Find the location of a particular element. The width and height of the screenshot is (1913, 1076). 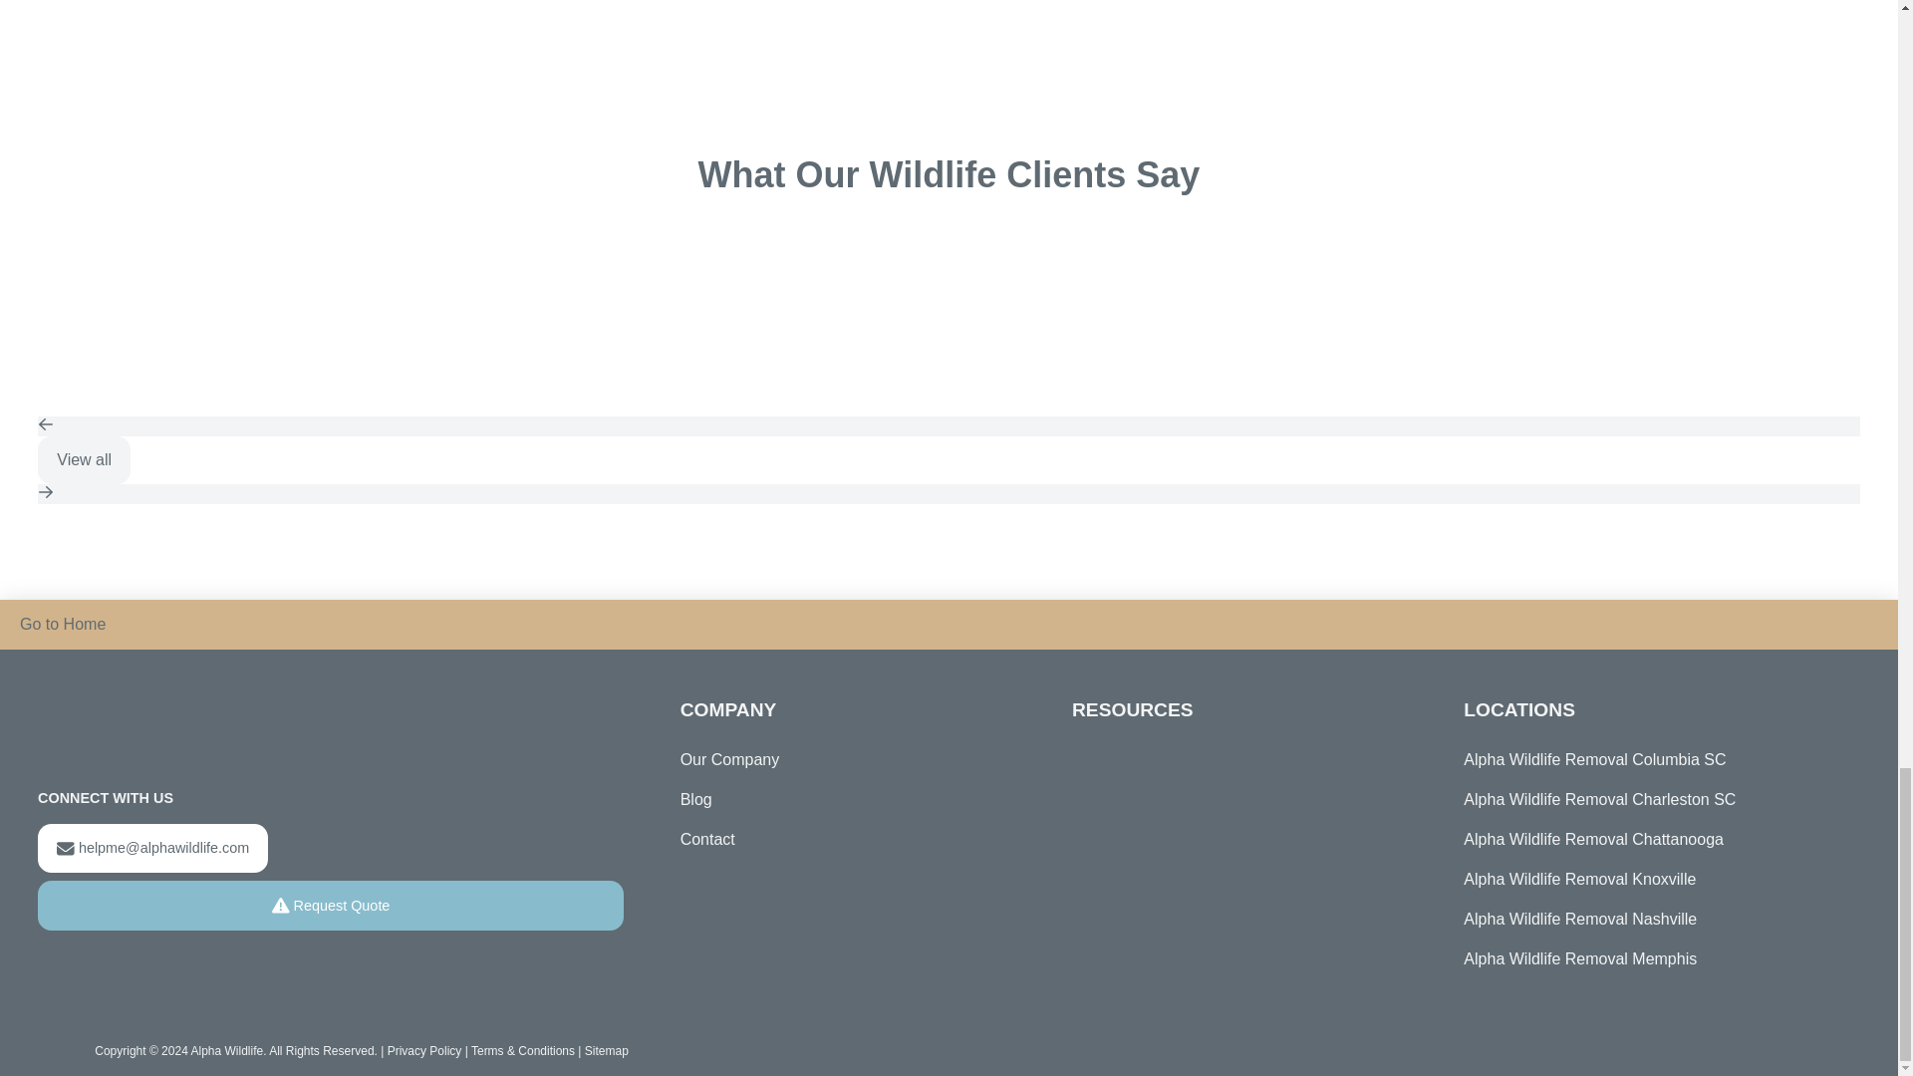

Alpha Wildlife Removal Columbia SC is located at coordinates (1648, 760).